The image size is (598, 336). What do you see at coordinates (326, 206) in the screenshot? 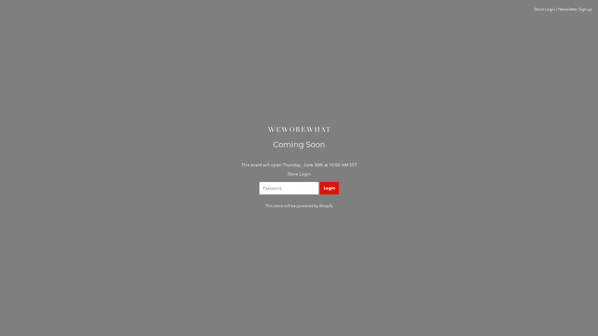
I see `Shopify` at bounding box center [326, 206].